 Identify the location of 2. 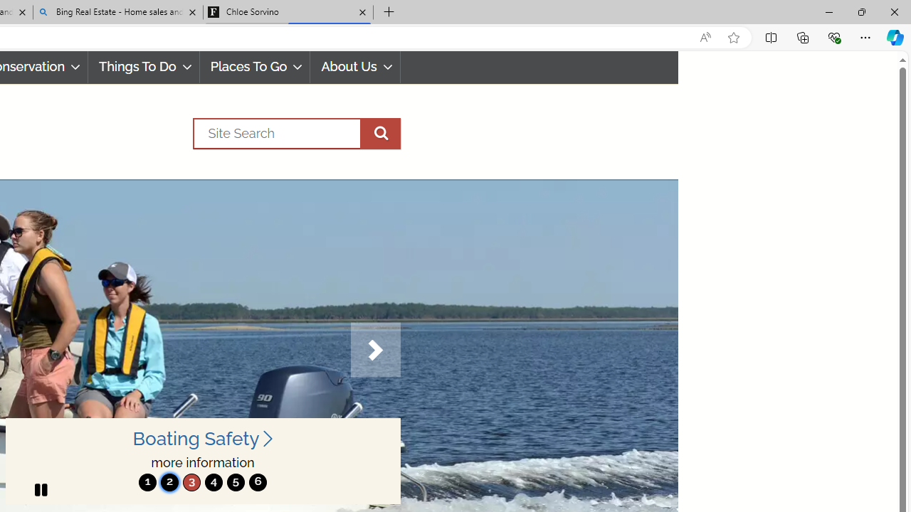
(169, 482).